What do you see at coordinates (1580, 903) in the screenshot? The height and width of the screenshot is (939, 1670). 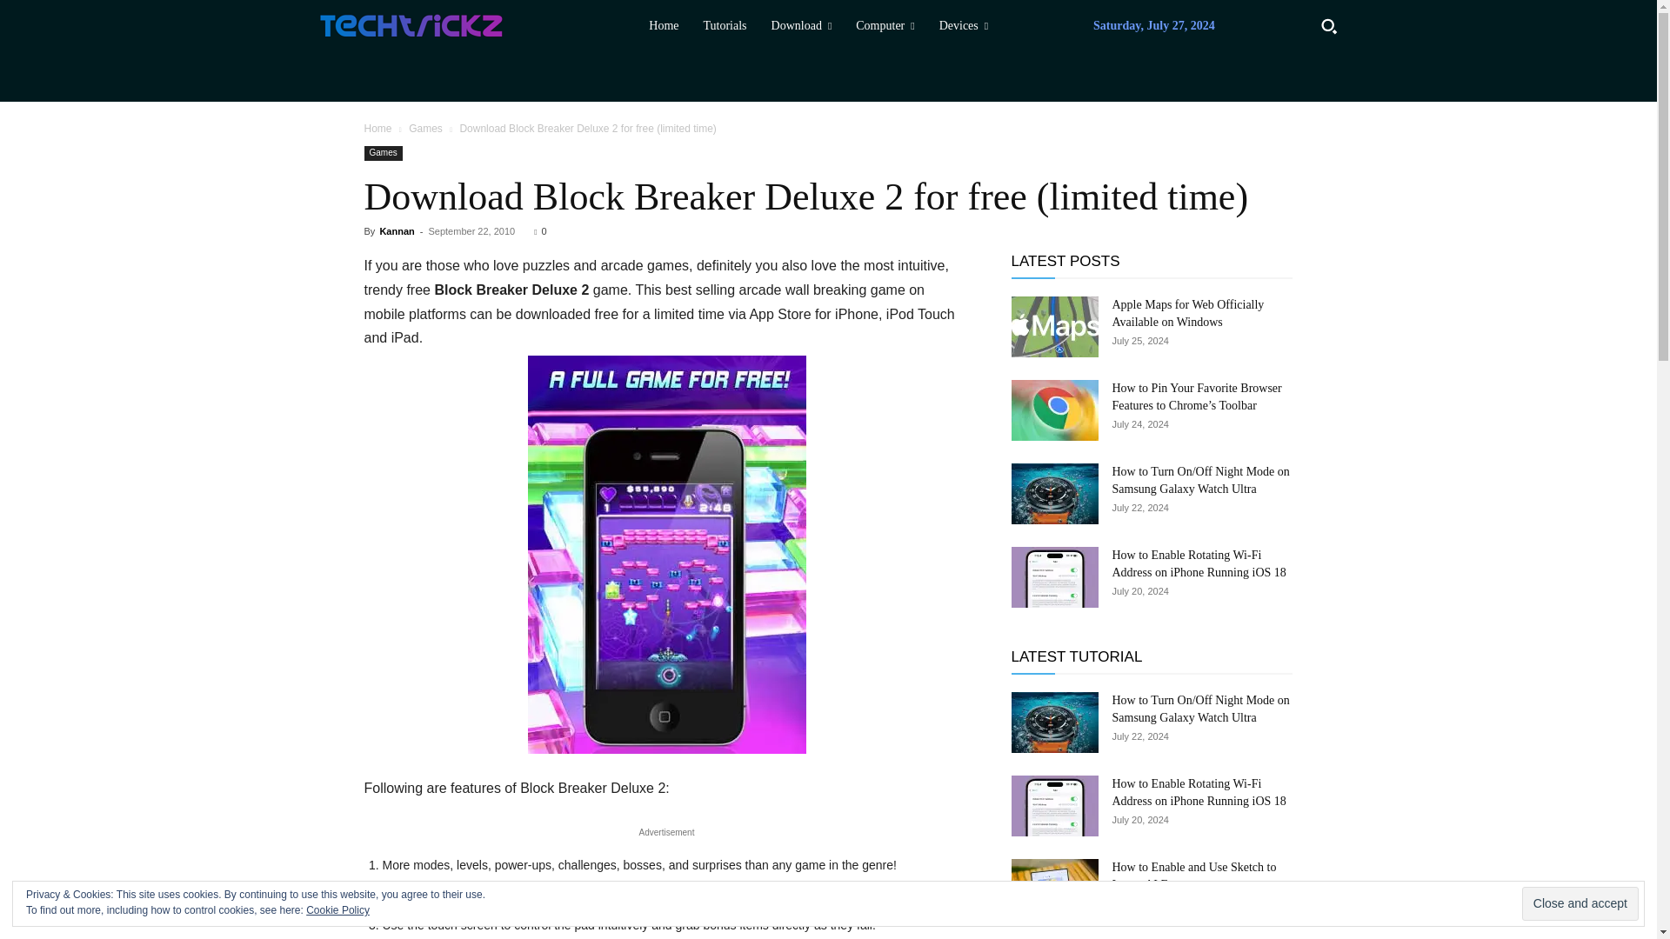 I see `Close and accept` at bounding box center [1580, 903].